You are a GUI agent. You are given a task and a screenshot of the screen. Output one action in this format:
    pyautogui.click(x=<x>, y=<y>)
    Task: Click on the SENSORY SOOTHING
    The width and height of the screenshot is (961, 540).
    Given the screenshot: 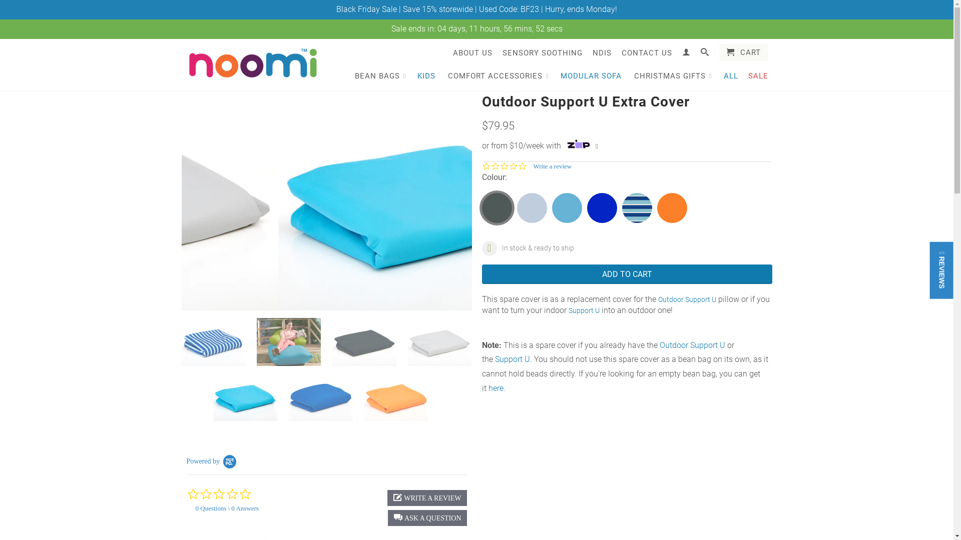 What is the action you would take?
    pyautogui.click(x=543, y=53)
    